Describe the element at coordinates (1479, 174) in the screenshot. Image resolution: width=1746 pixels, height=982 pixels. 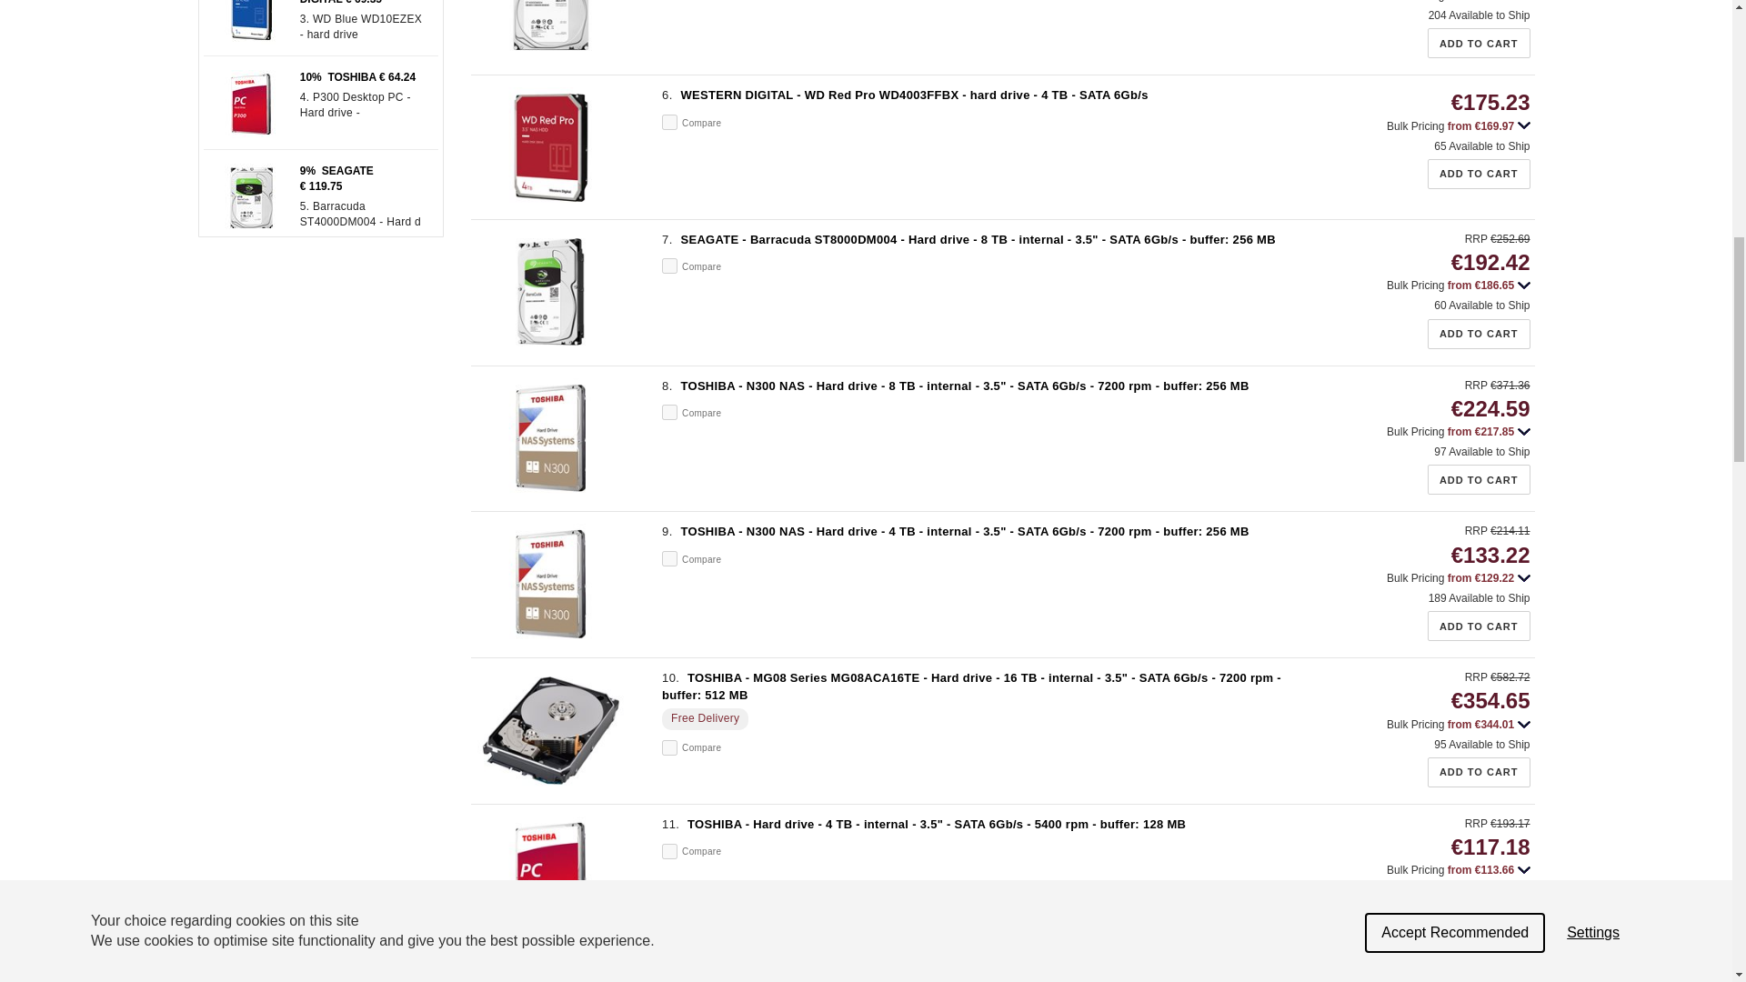
I see `Add to Cart` at that location.